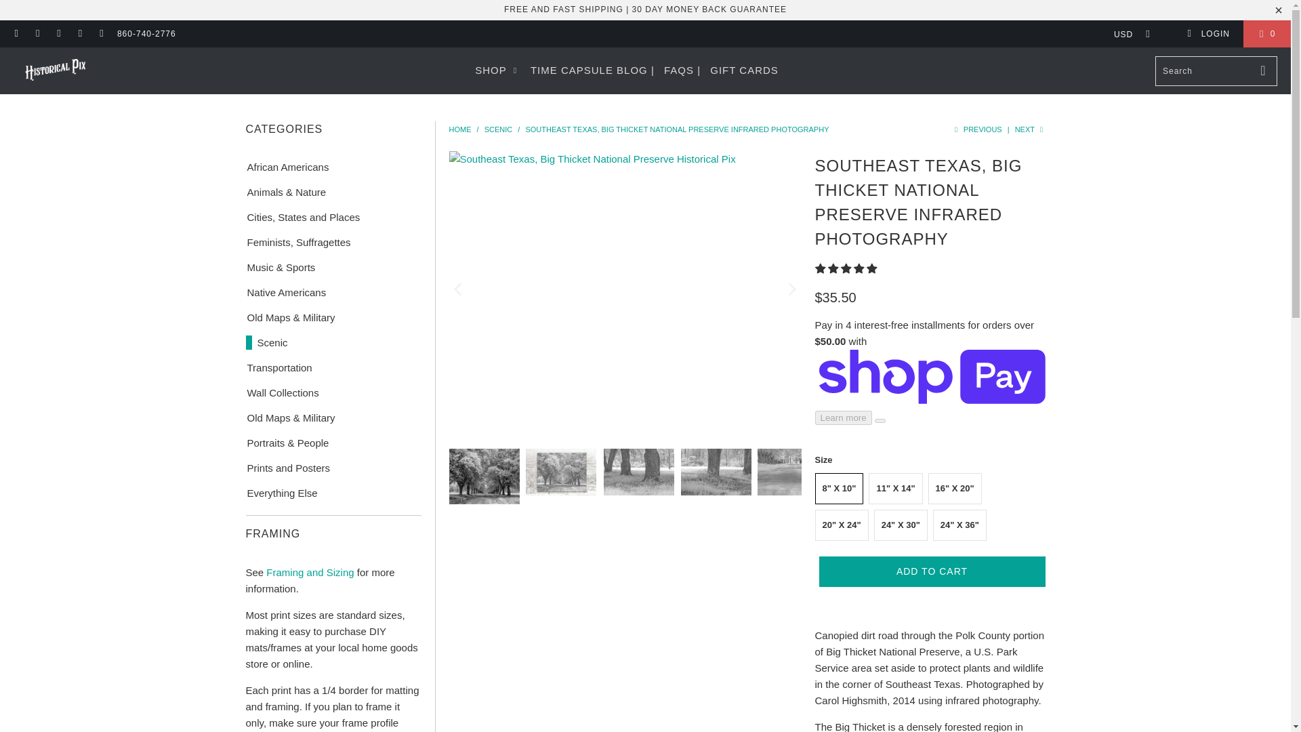  Describe the element at coordinates (498, 129) in the screenshot. I see `Scenic` at that location.